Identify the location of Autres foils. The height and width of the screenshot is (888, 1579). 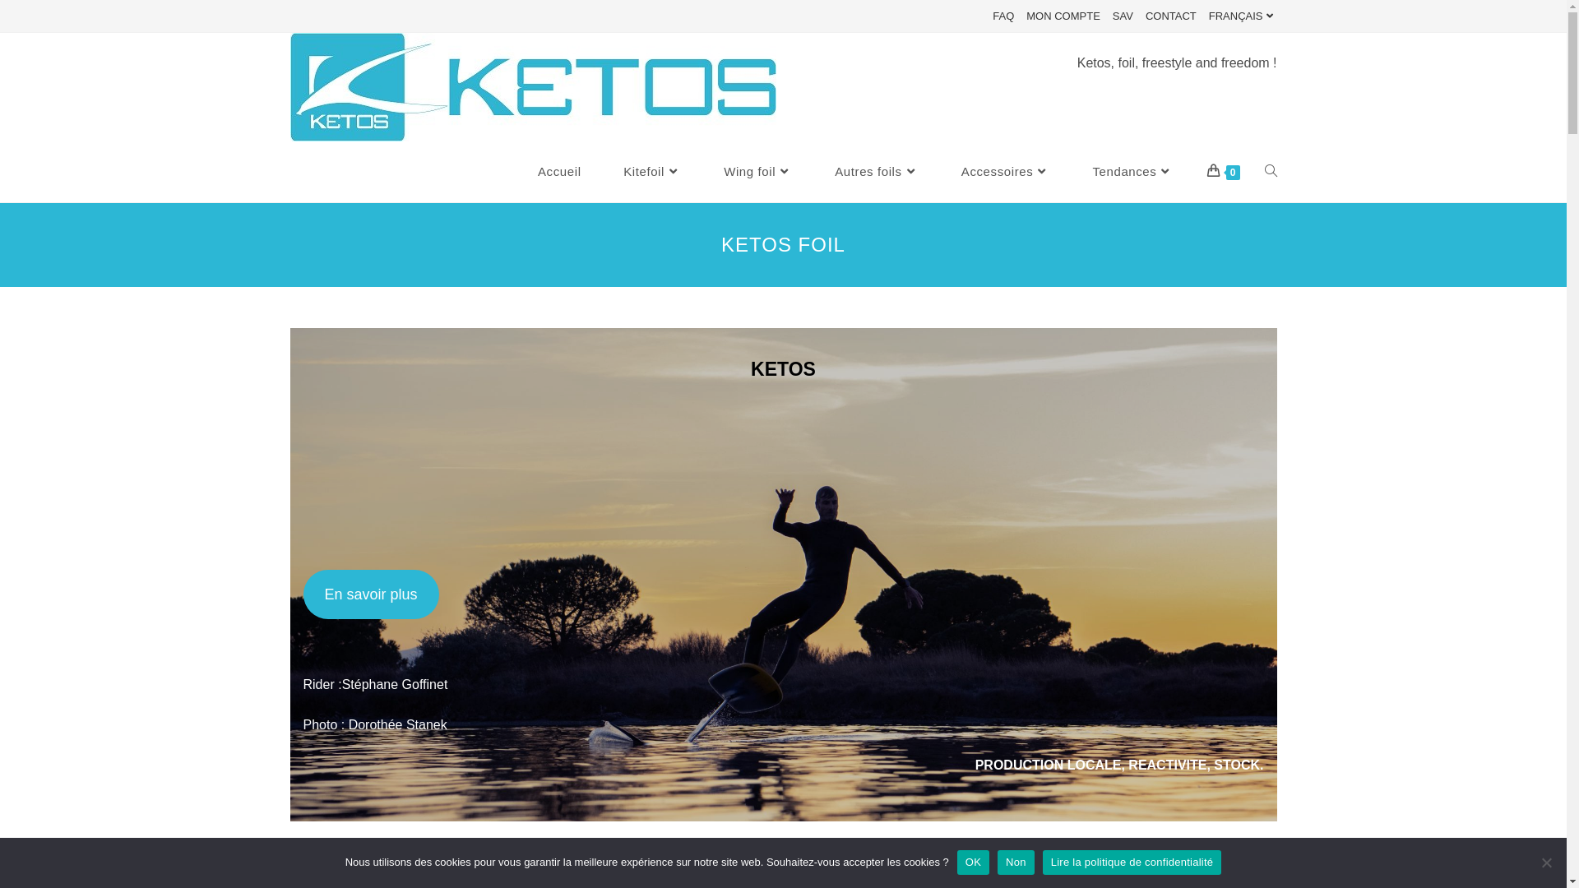
(877, 172).